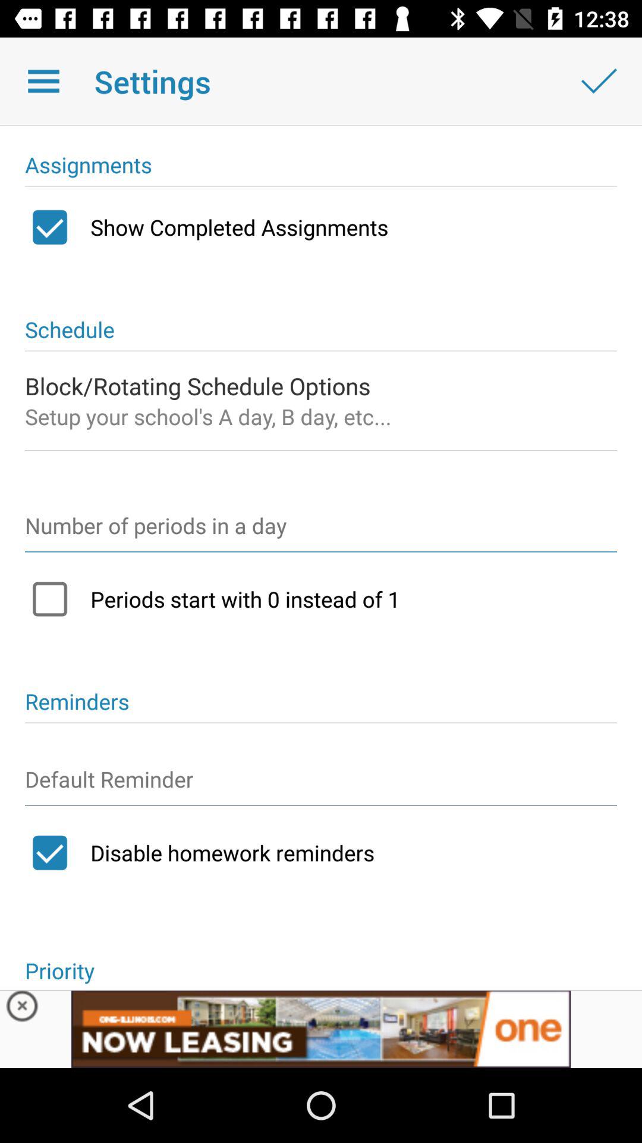 This screenshot has height=1143, width=642. Describe the element at coordinates (321, 1029) in the screenshot. I see `advertisement page` at that location.